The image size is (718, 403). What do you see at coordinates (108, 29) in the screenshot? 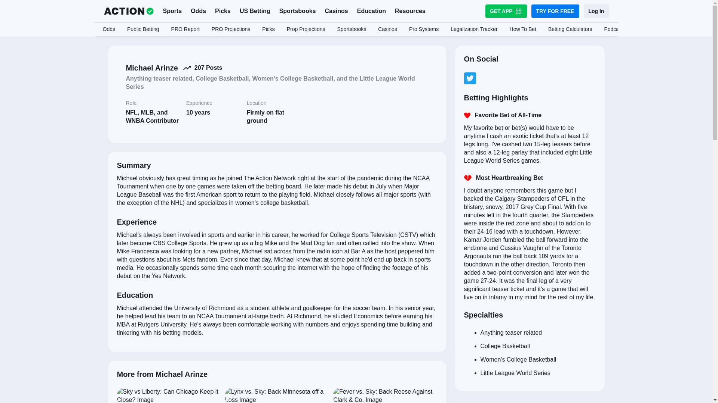
I see `Odds` at bounding box center [108, 29].